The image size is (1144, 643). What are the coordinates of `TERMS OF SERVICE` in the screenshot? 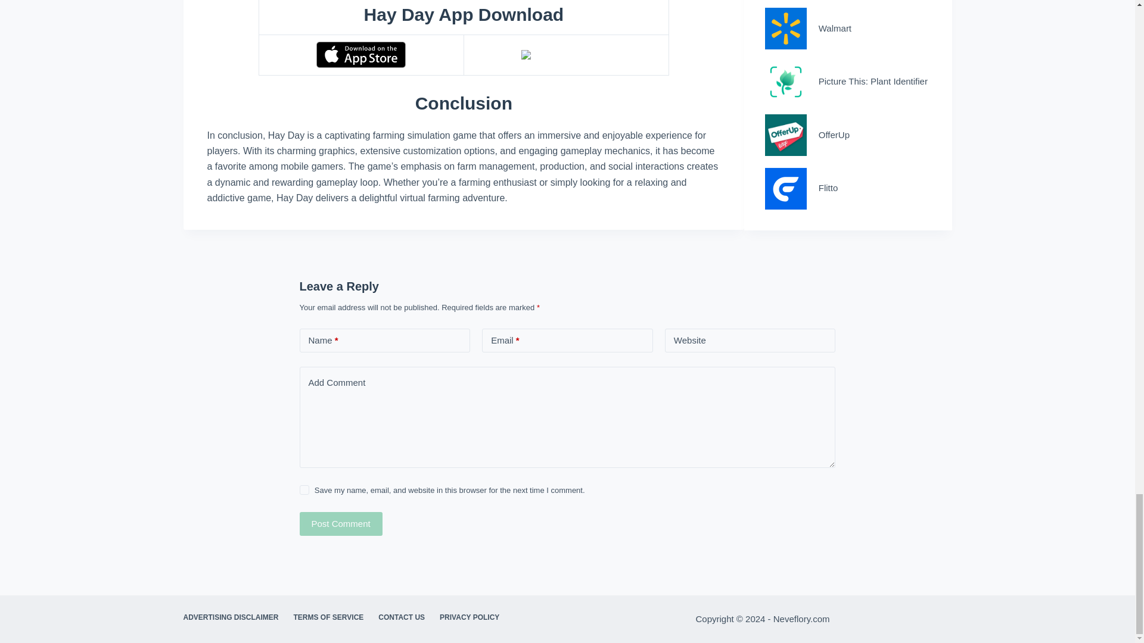 It's located at (328, 618).